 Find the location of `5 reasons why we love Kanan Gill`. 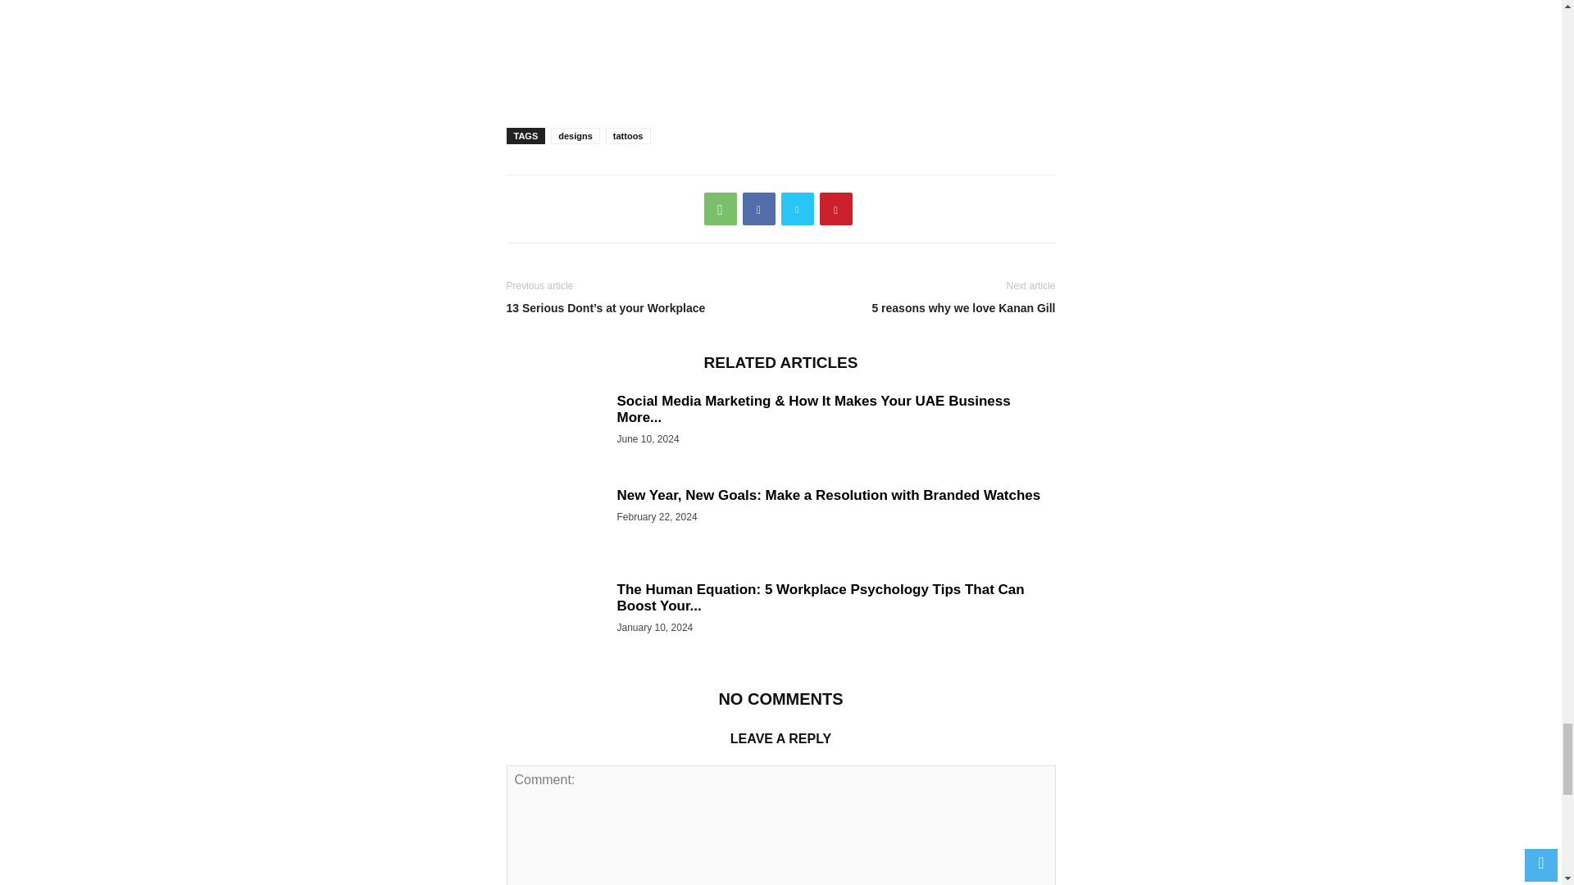

5 reasons why we love Kanan Gill is located at coordinates (921, 308).